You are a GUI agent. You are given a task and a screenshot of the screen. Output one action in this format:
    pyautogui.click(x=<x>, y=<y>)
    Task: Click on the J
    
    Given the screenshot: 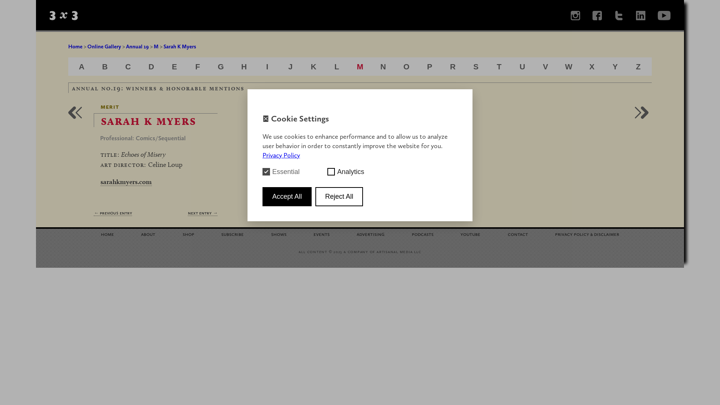 What is the action you would take?
    pyautogui.click(x=291, y=67)
    